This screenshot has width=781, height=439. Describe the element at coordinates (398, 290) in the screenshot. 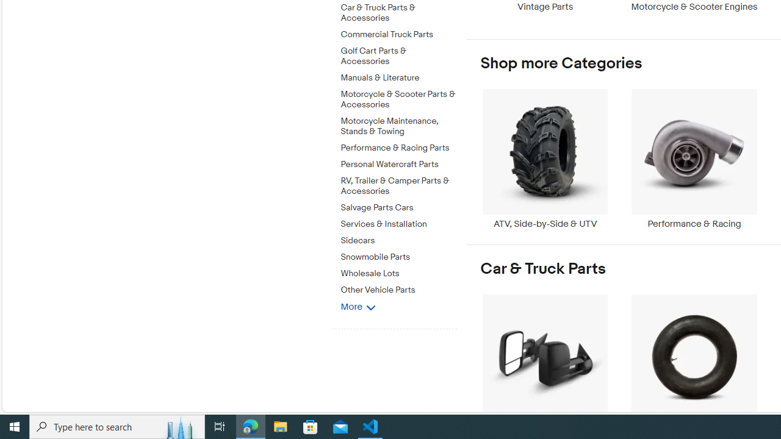

I see `Other Vehicle Parts` at that location.